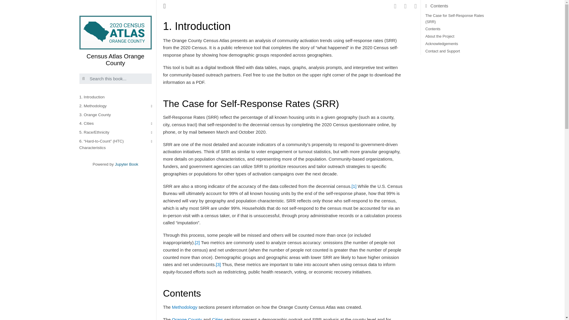 The image size is (569, 320). What do you see at coordinates (118, 115) in the screenshot?
I see `3. Orange County` at bounding box center [118, 115].